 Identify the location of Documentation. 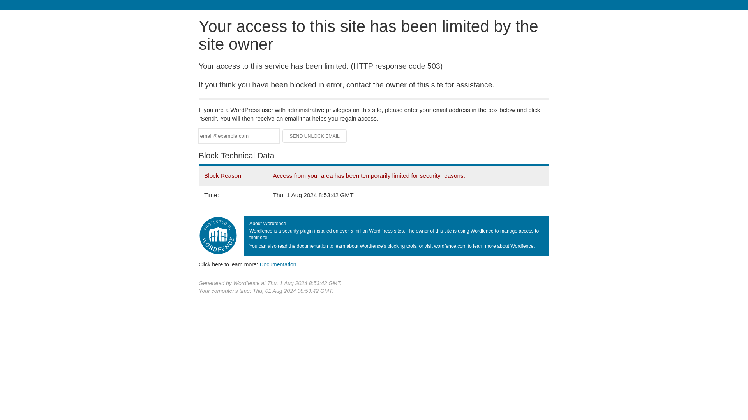
(278, 264).